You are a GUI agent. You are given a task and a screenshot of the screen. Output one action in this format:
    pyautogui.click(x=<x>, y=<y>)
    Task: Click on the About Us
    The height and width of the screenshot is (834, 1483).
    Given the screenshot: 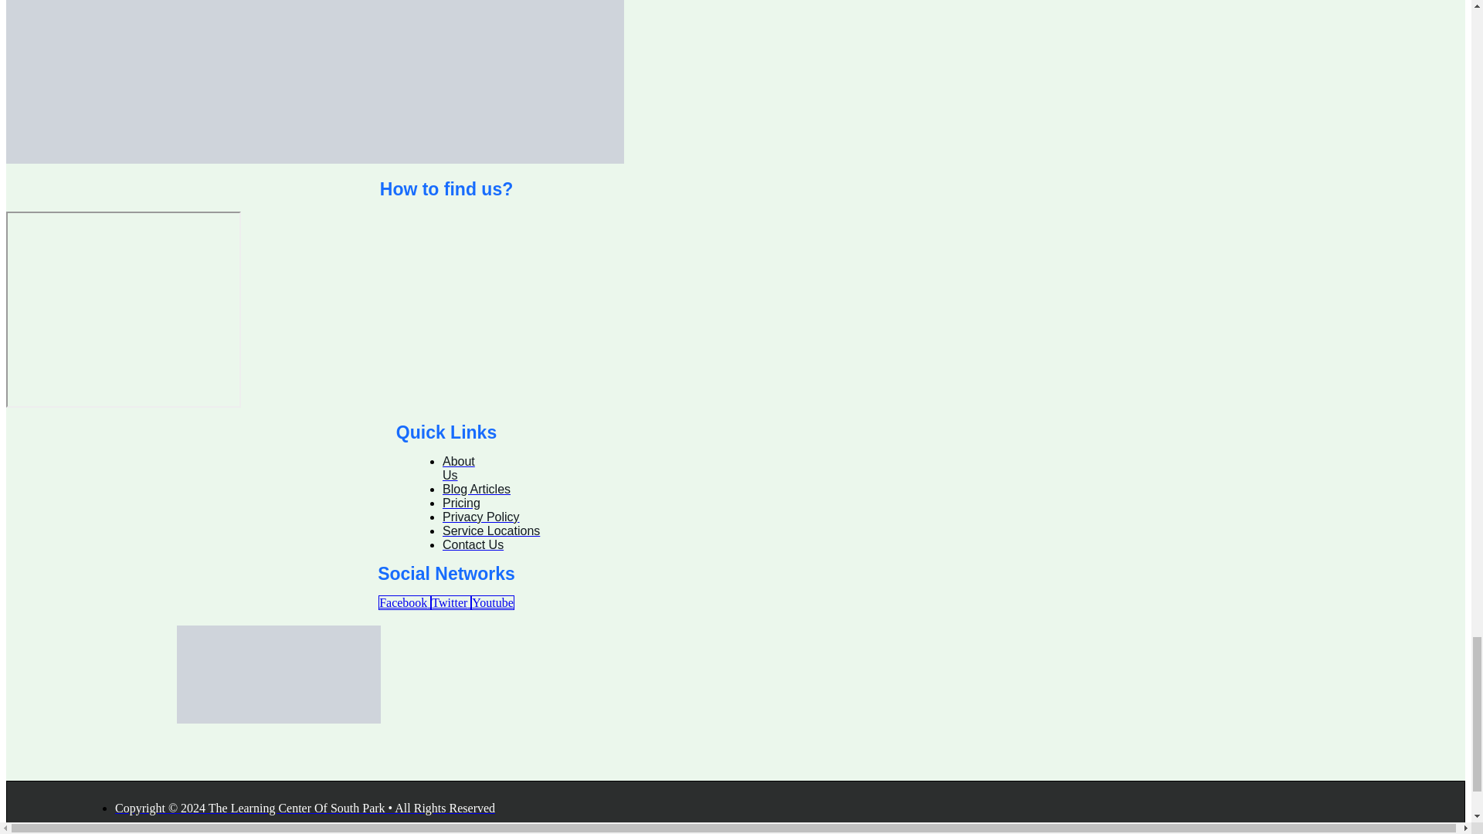 What is the action you would take?
    pyautogui.click(x=458, y=468)
    